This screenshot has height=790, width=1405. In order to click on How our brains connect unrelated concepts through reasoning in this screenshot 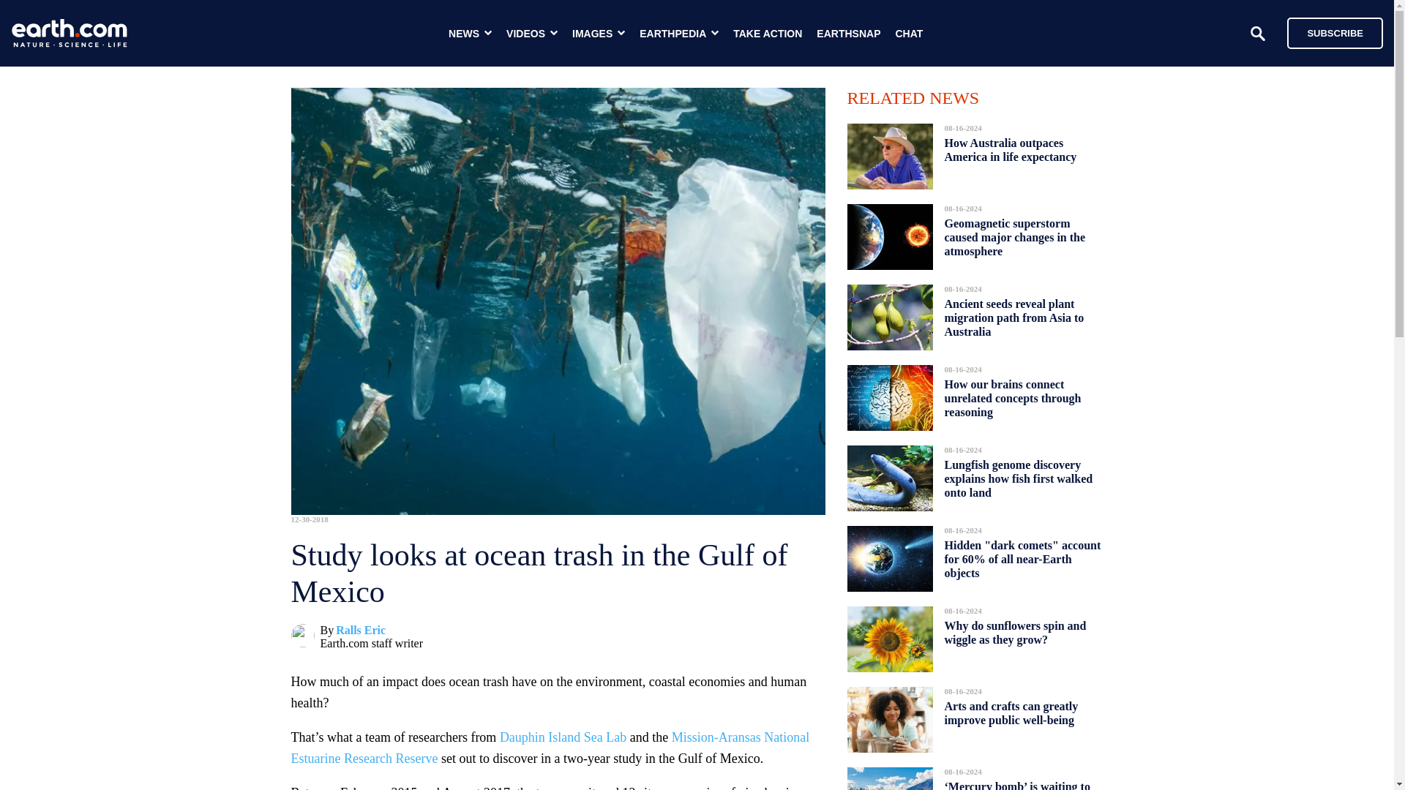, I will do `click(1012, 398)`.